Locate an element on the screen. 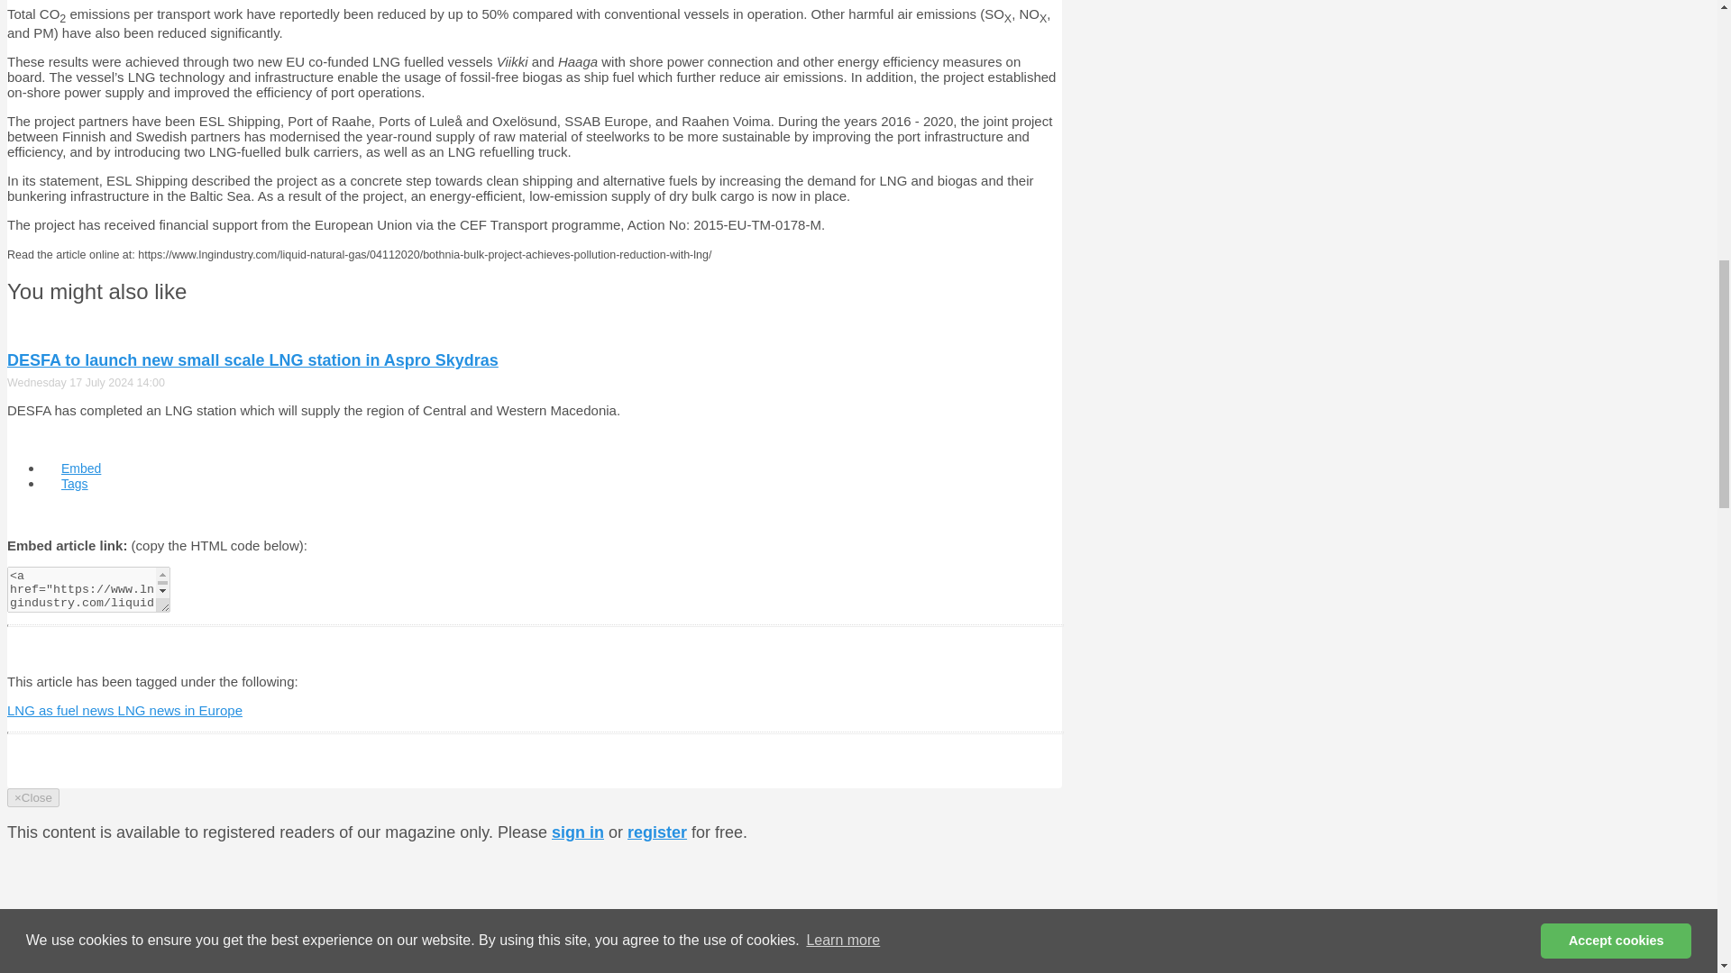  sign in is located at coordinates (578, 832).